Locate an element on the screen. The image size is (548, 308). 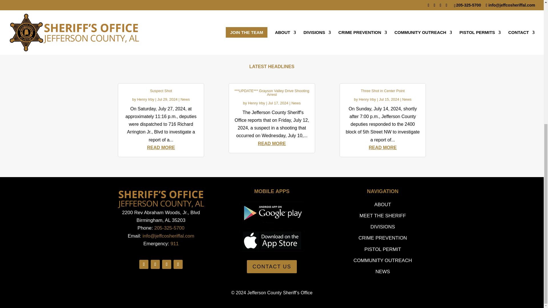
Posts by Henry Irby is located at coordinates (367, 99).